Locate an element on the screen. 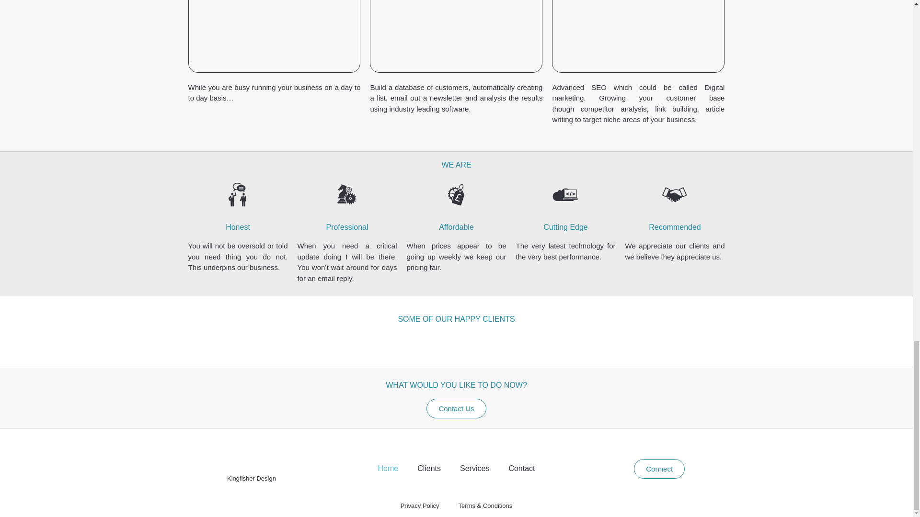 The height and width of the screenshot is (517, 920). Home is located at coordinates (388, 468).